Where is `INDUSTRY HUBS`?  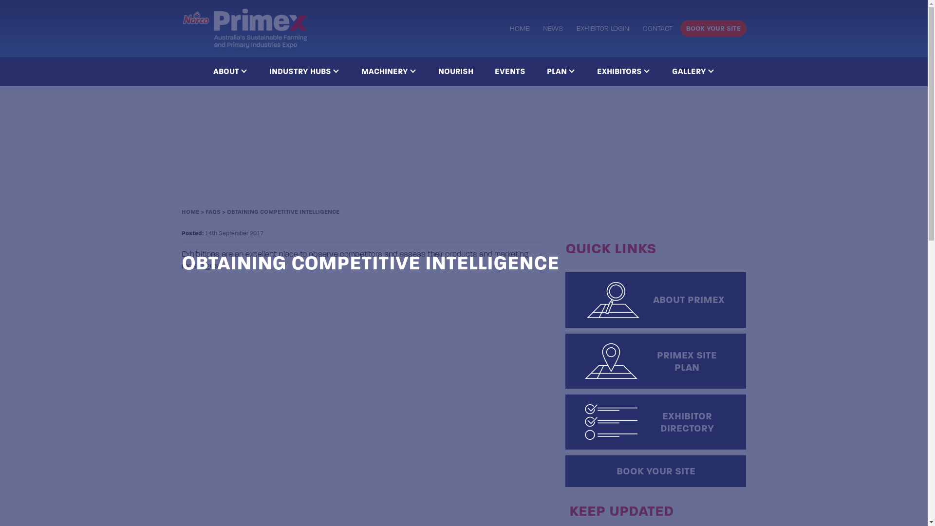 INDUSTRY HUBS is located at coordinates (304, 72).